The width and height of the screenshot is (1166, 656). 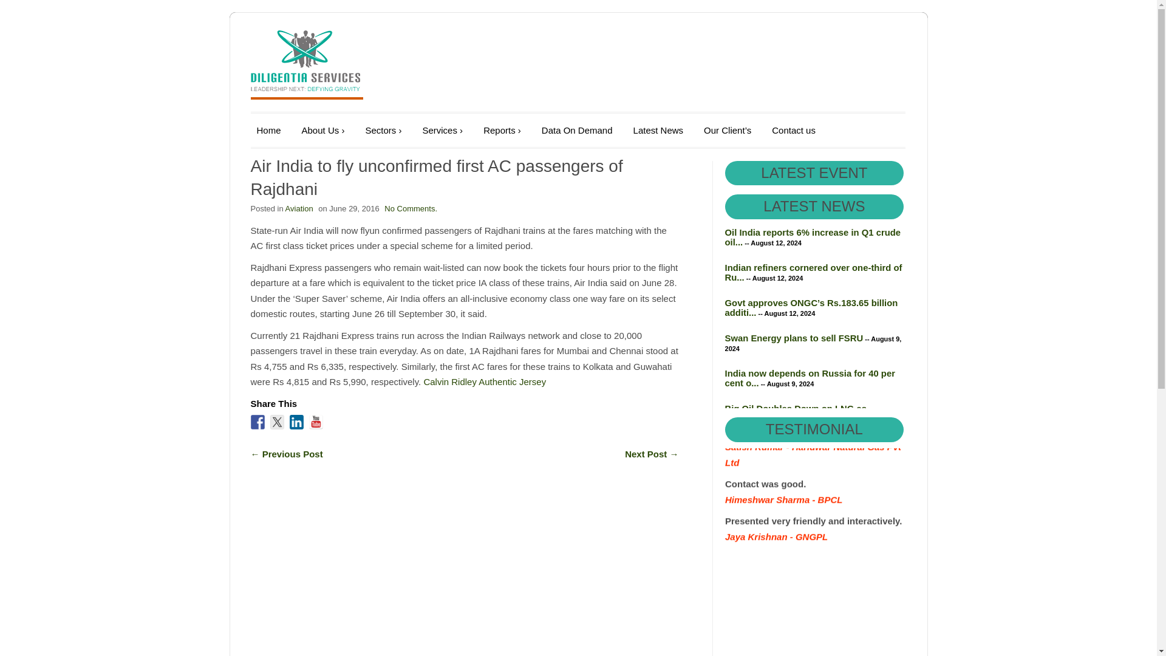 I want to click on Aviation, so click(x=299, y=208).